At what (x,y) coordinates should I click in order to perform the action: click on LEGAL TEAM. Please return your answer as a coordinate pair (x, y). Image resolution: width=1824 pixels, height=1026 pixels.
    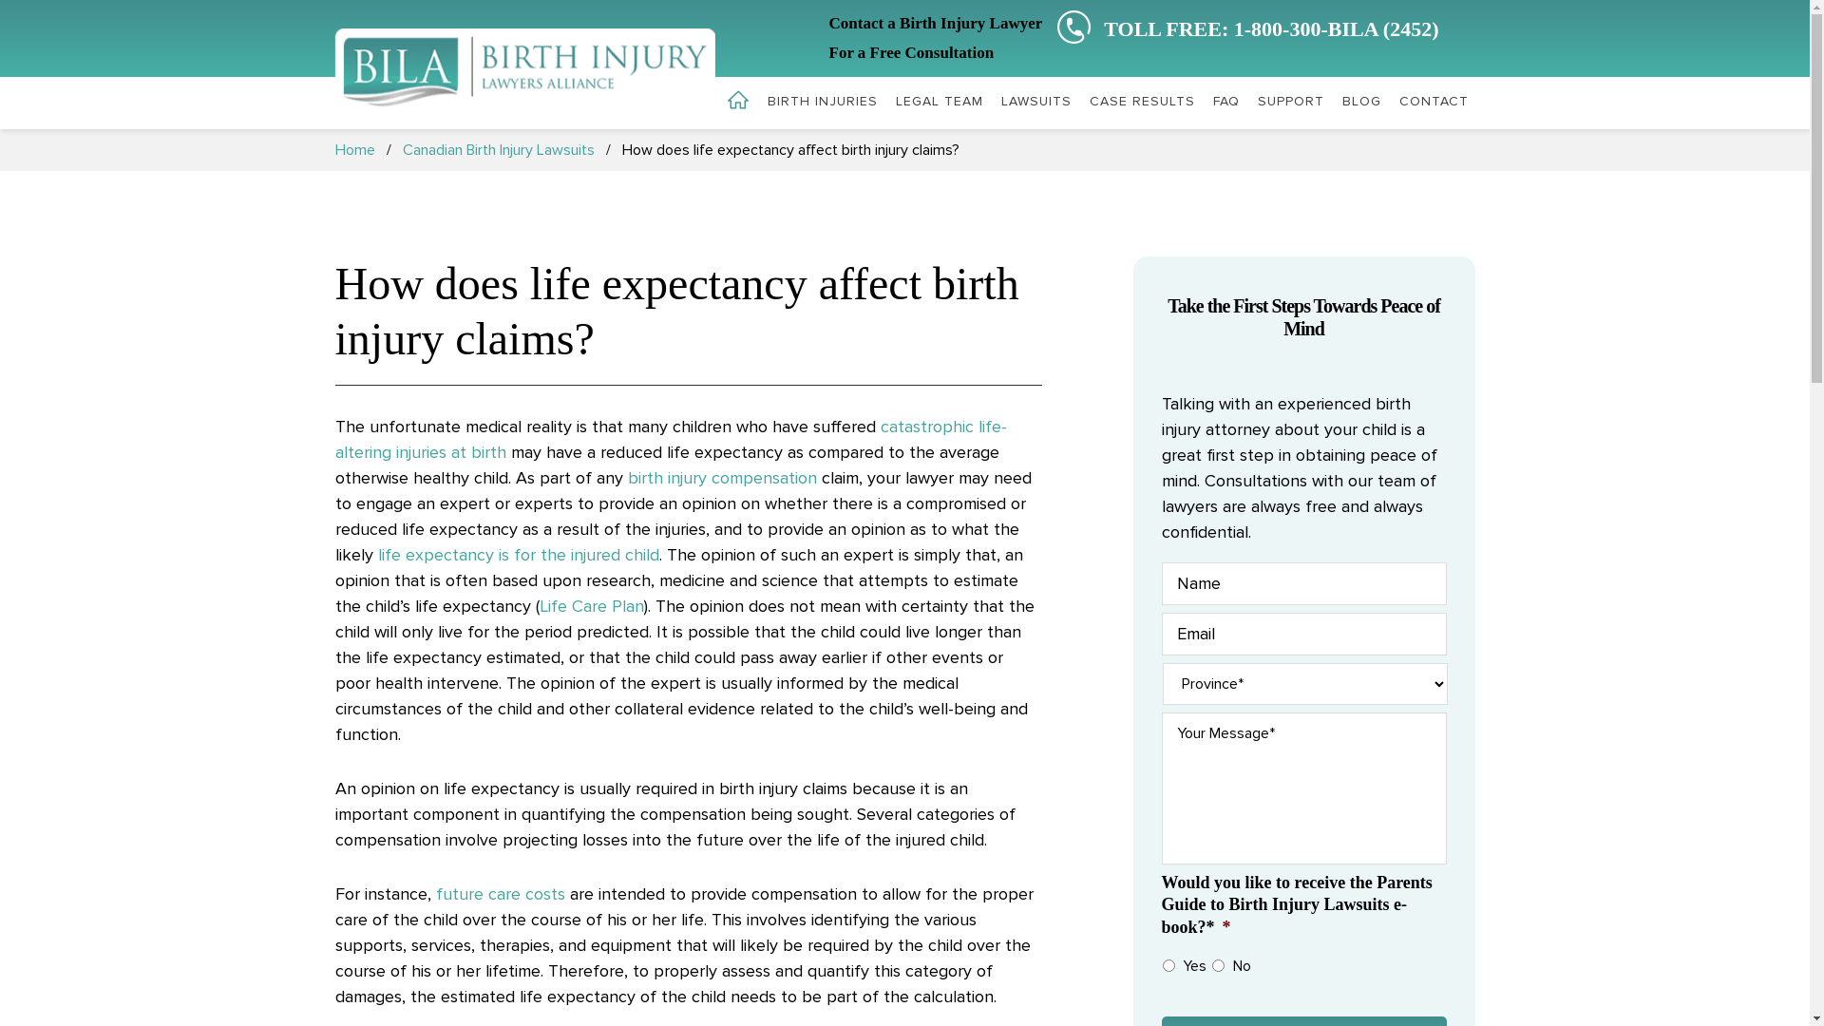
    Looking at the image, I should click on (940, 103).